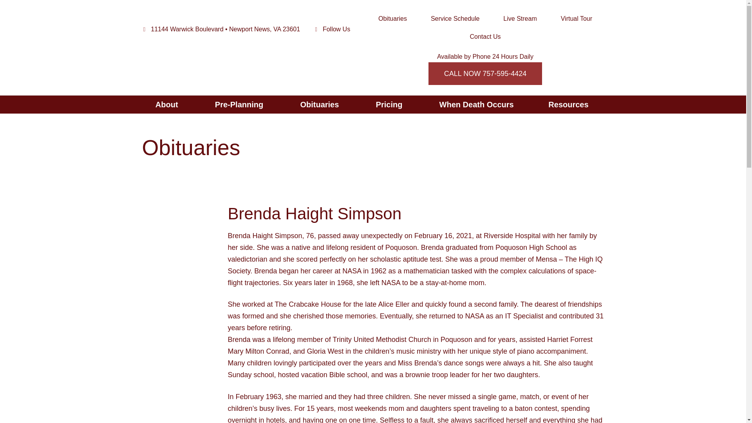 The height and width of the screenshot is (423, 752). I want to click on Live Stream, so click(520, 19).